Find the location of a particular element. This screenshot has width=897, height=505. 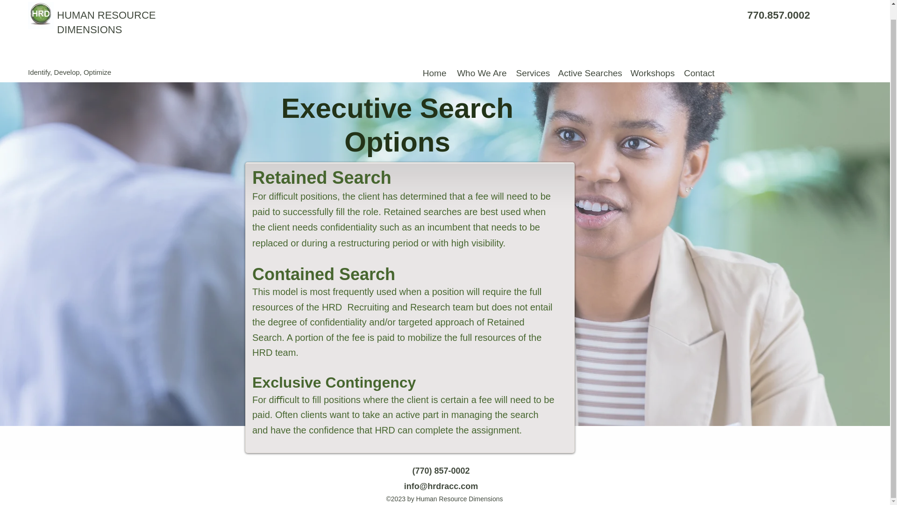

Workshops is located at coordinates (652, 73).